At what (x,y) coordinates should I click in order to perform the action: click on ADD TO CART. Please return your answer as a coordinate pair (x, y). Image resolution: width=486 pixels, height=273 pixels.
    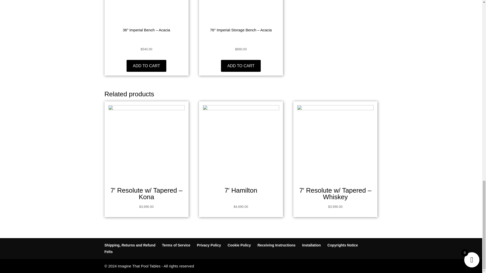
    Looking at the image, I should click on (241, 66).